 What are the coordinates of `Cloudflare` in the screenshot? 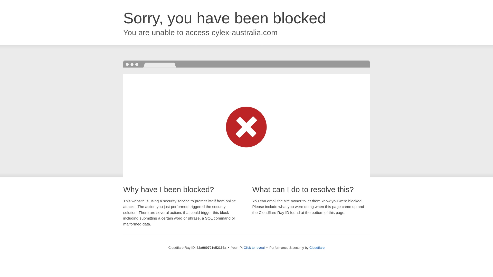 It's located at (317, 248).